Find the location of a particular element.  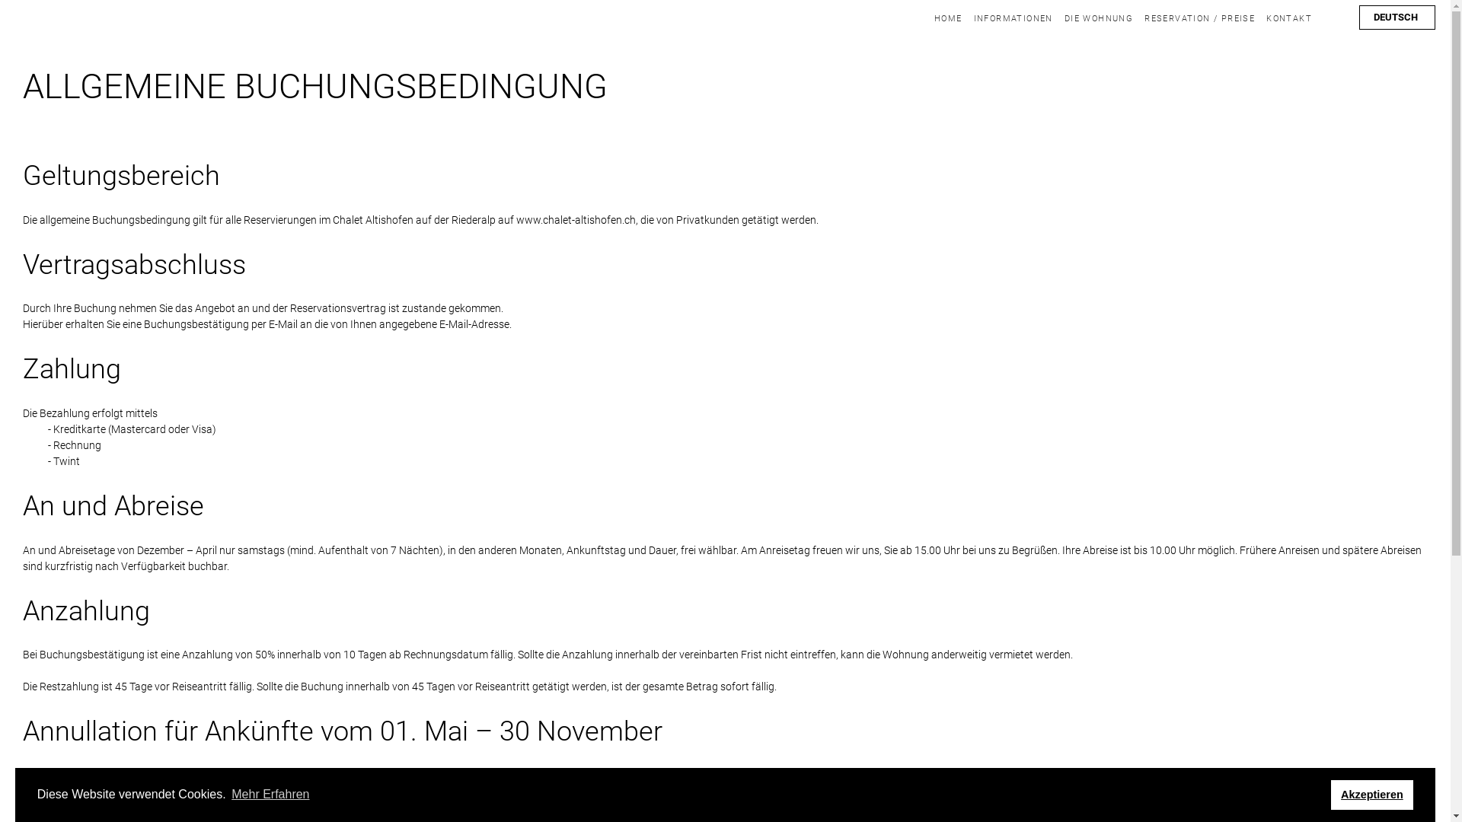

INFORMATIONEN is located at coordinates (1014, 18).